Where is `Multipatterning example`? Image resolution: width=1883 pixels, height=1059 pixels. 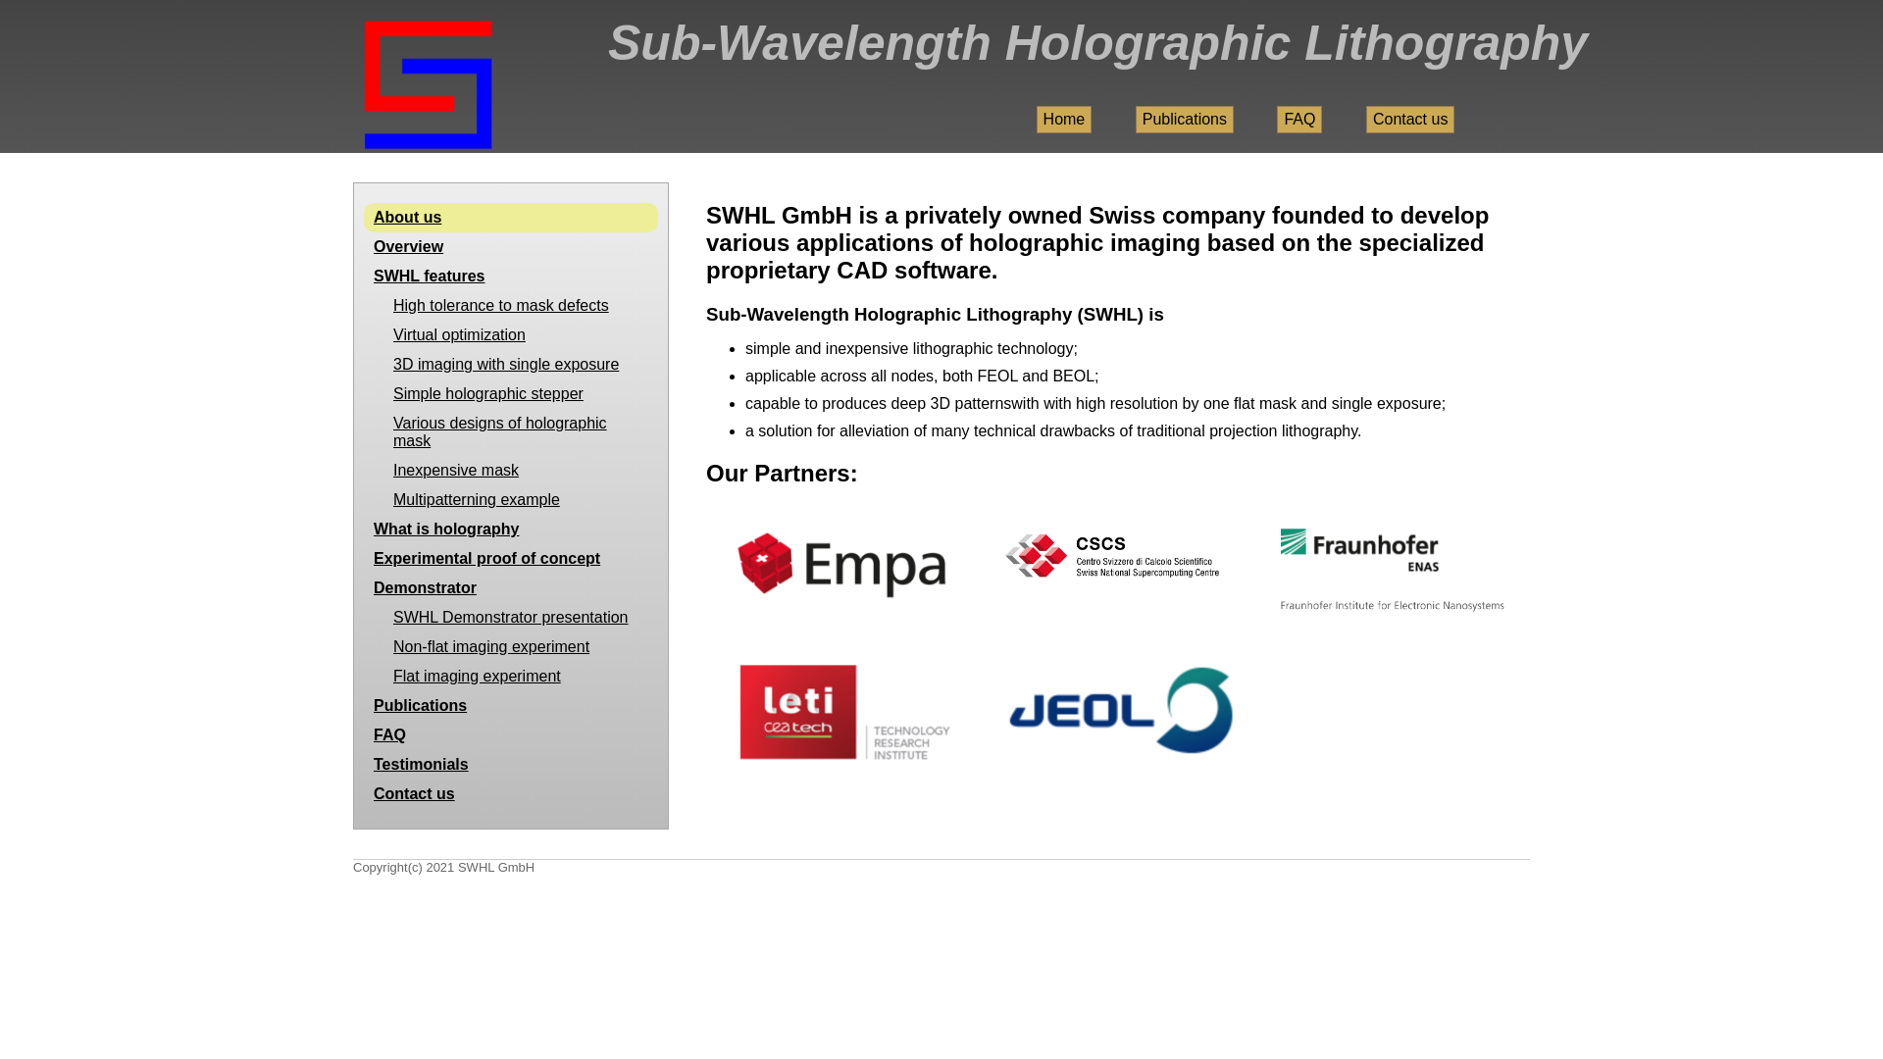 Multipatterning example is located at coordinates (511, 500).